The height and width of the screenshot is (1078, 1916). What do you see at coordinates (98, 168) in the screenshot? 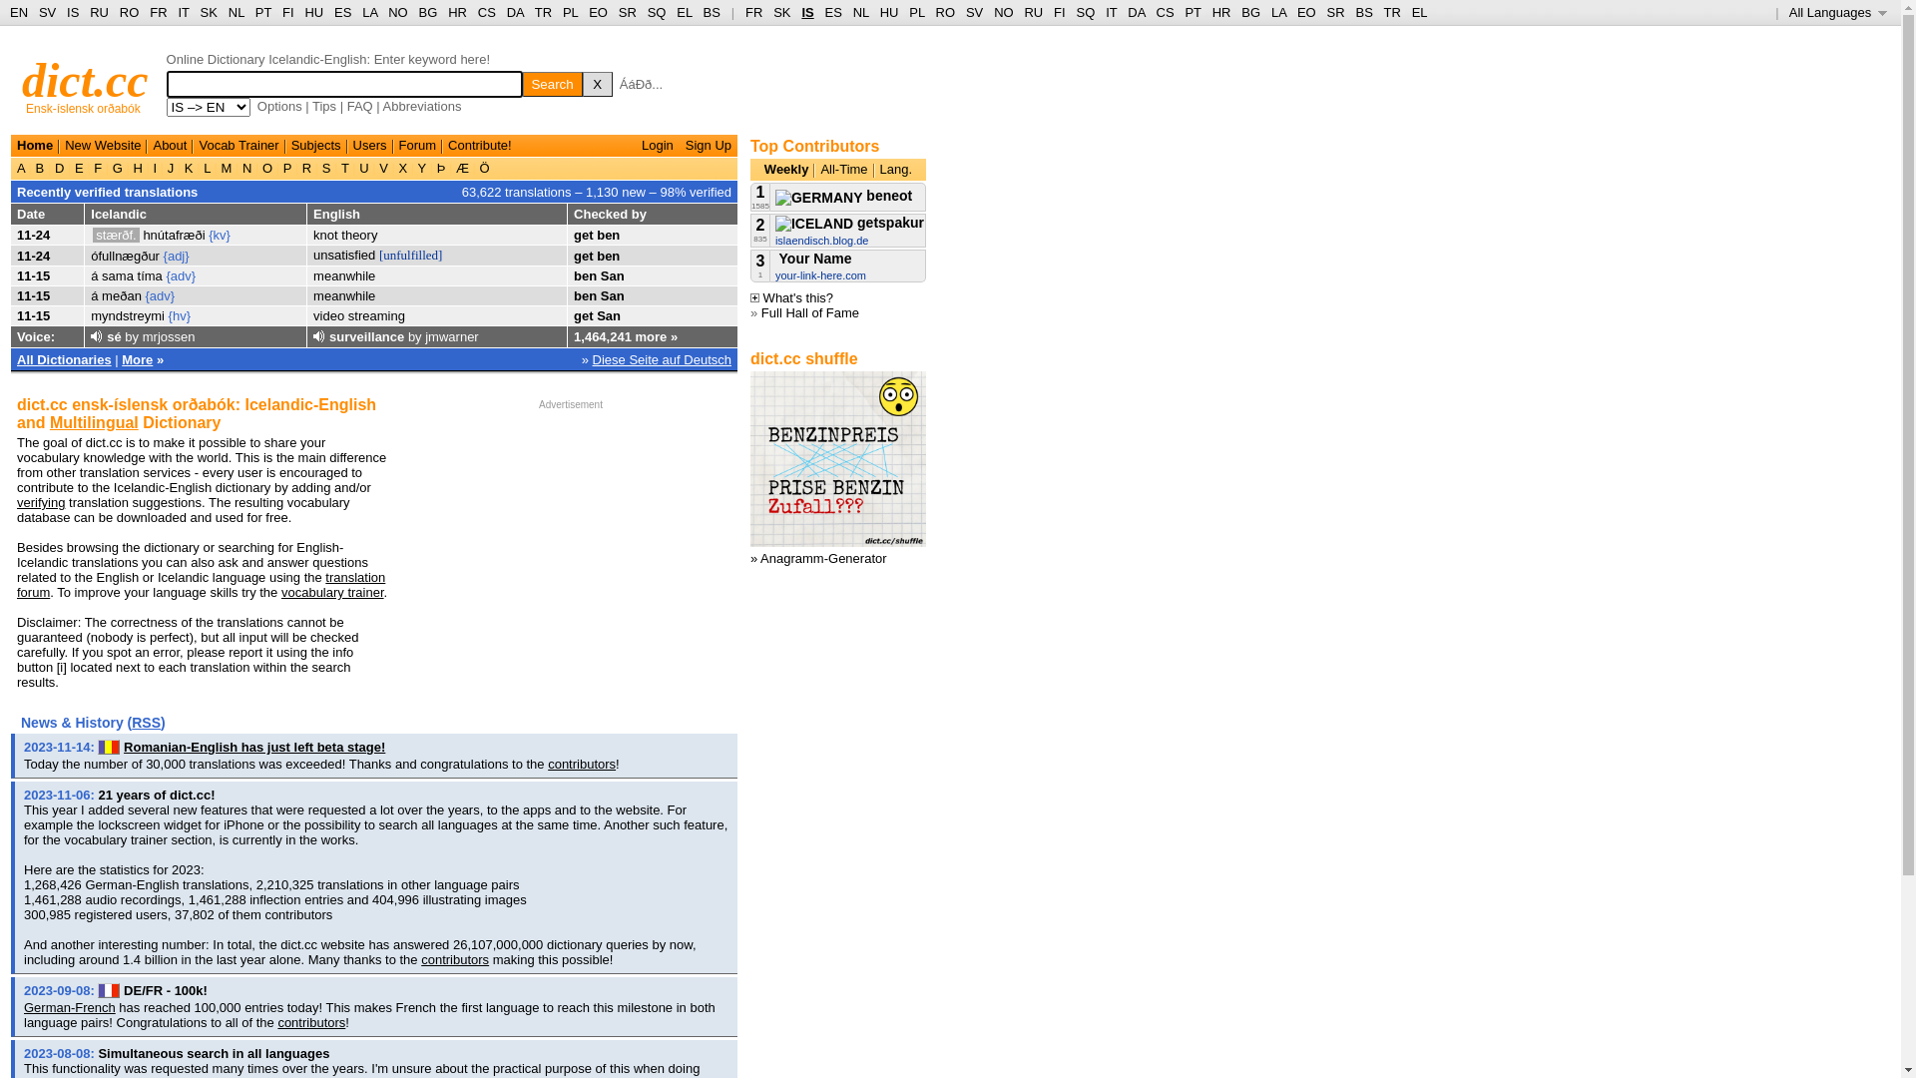
I see `F` at bounding box center [98, 168].